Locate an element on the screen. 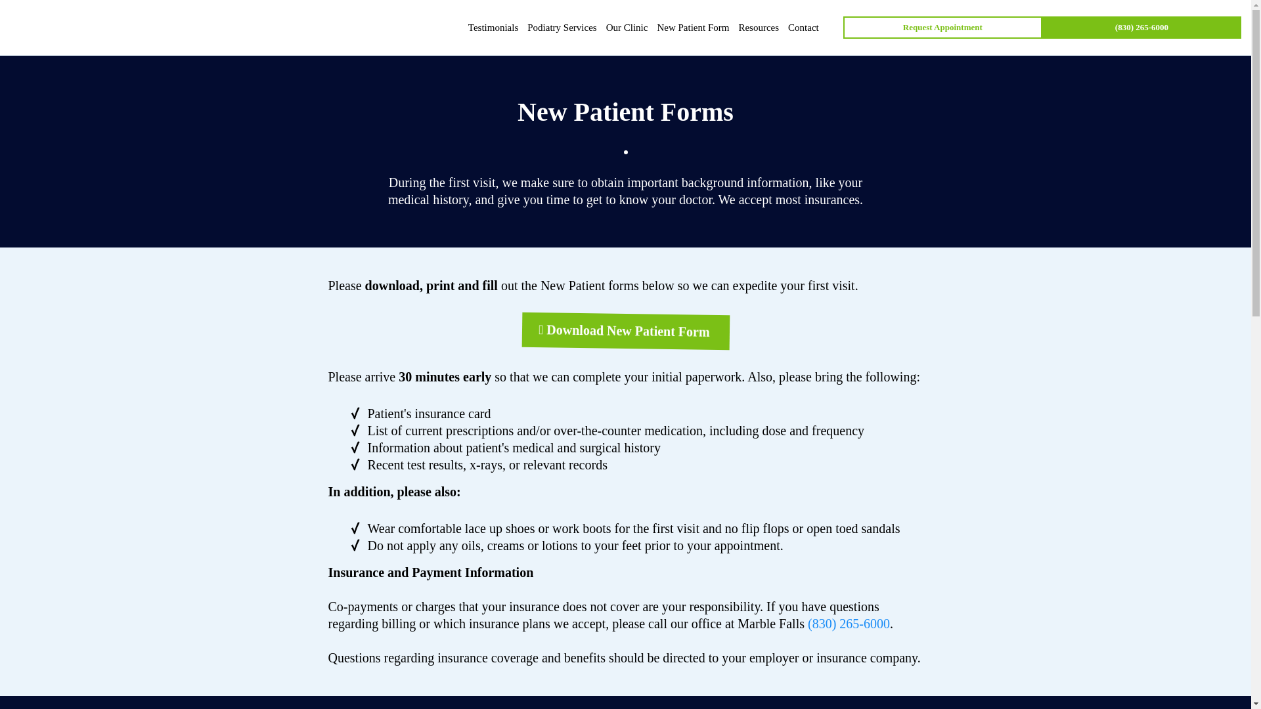  Contact is located at coordinates (803, 28).